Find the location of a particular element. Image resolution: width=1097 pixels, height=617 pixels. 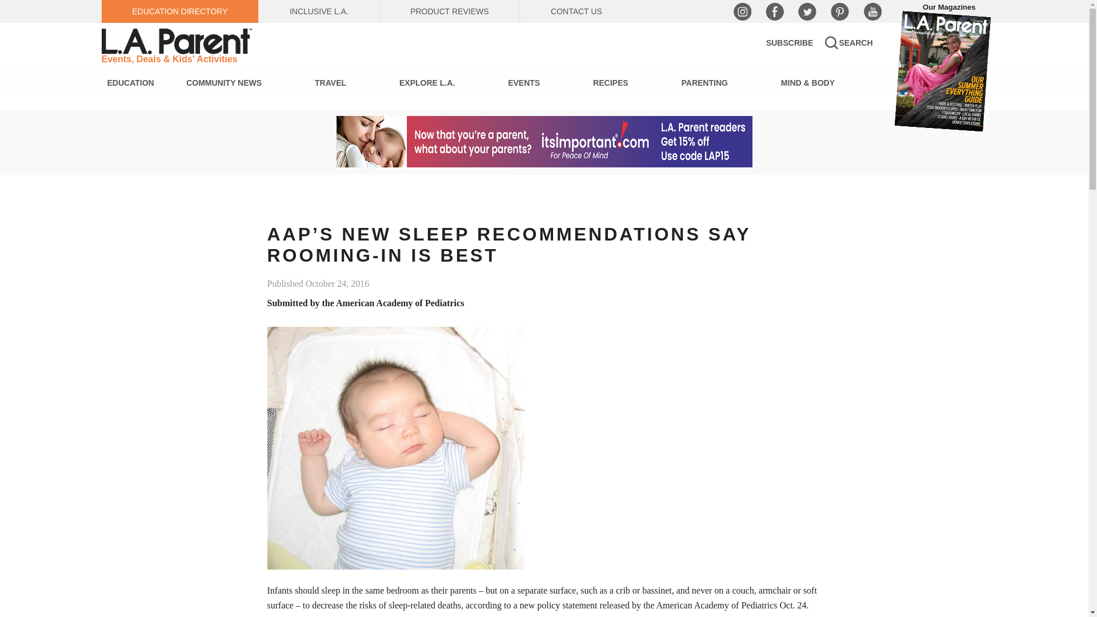

EDUCATION DIRECTORY is located at coordinates (181, 11).